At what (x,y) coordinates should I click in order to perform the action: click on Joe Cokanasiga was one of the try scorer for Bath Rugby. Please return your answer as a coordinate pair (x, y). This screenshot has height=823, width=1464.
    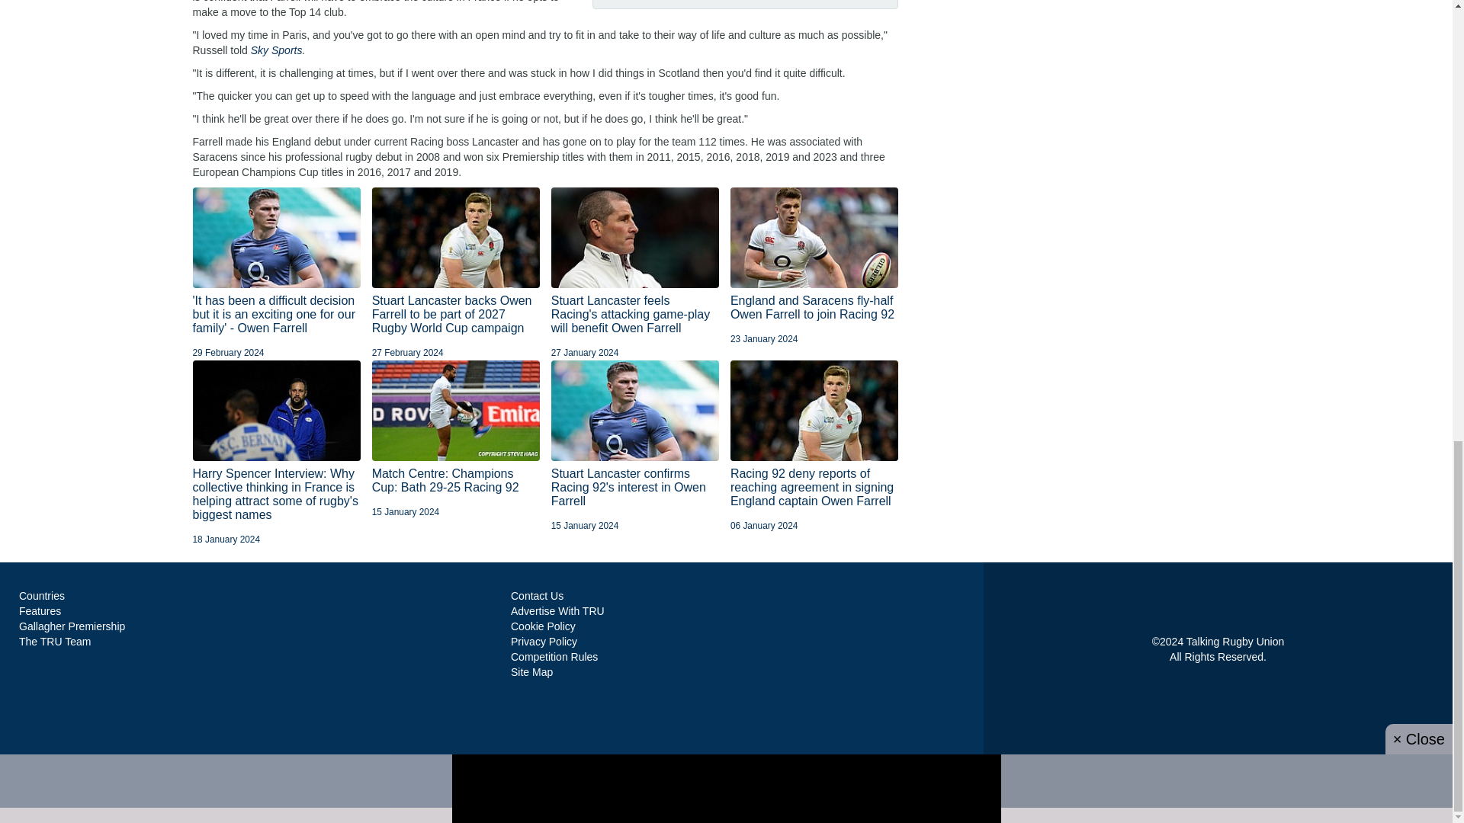
    Looking at the image, I should click on (456, 410).